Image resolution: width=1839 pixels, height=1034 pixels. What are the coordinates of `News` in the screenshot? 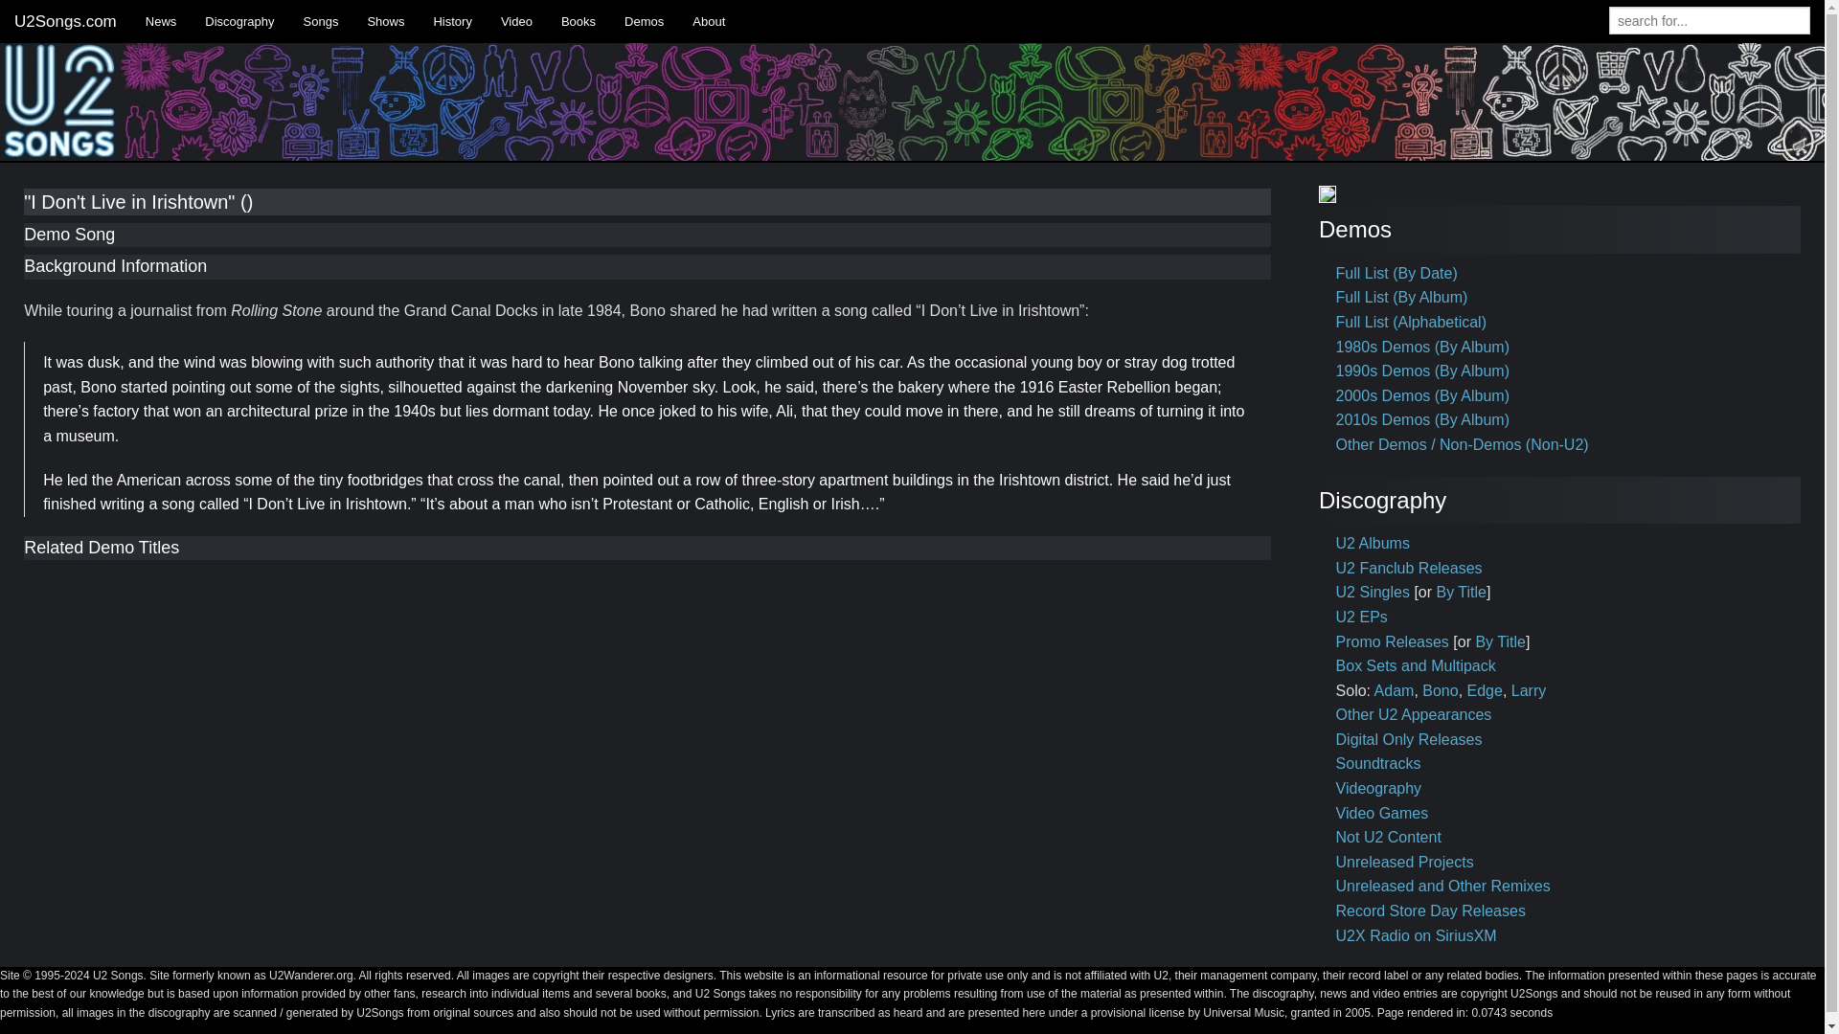 It's located at (161, 21).